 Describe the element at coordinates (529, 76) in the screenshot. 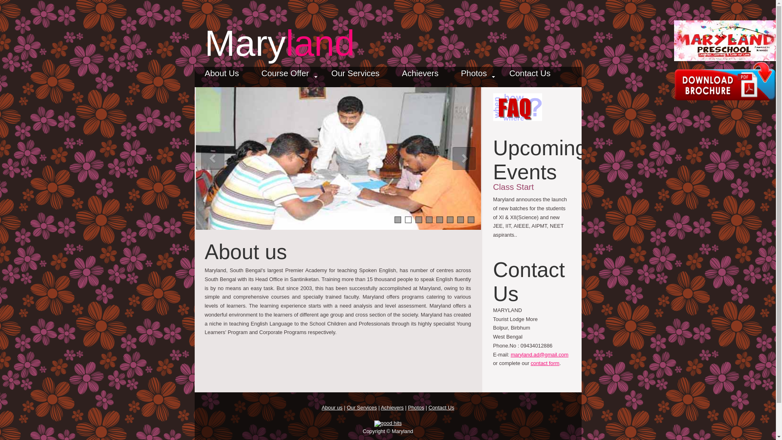

I see `Contact Us` at that location.